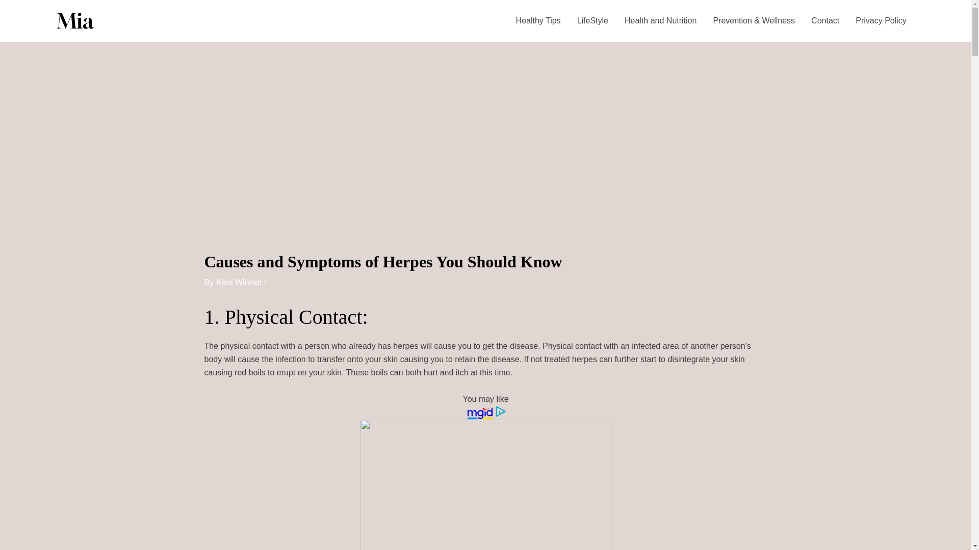 The width and height of the screenshot is (979, 550). Describe the element at coordinates (661, 21) in the screenshot. I see `Health and Nutrition` at that location.